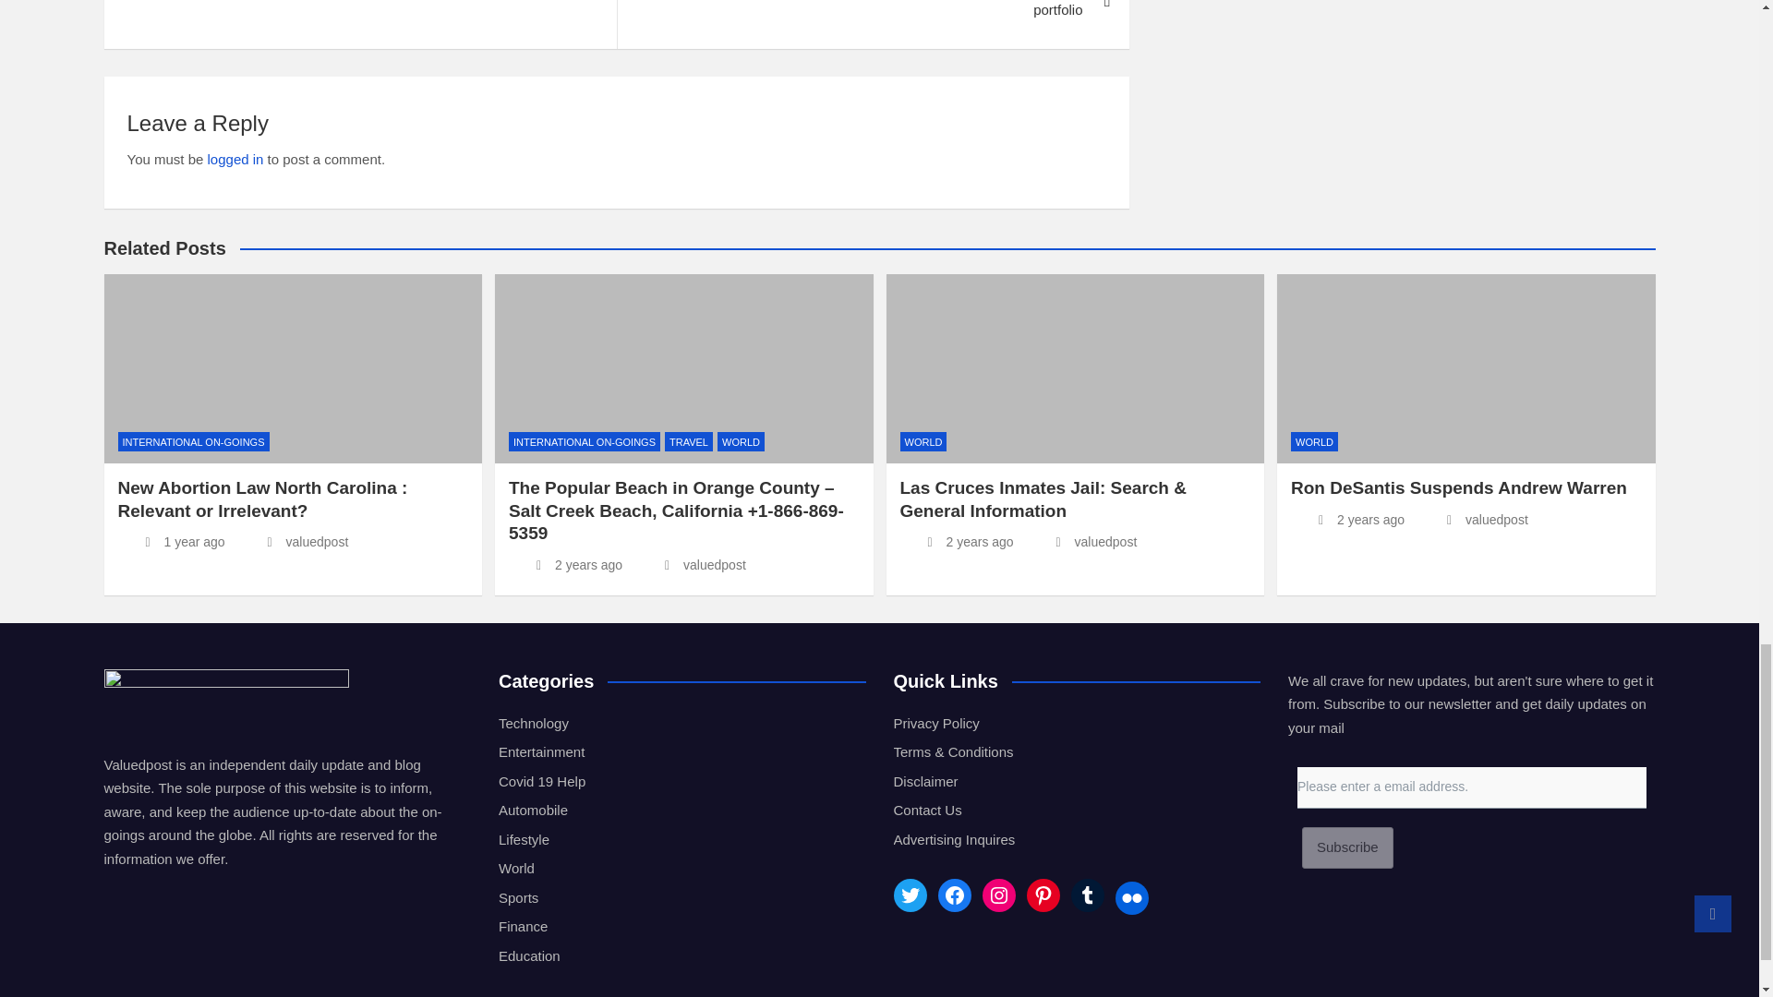 This screenshot has height=997, width=1773. Describe the element at coordinates (235, 159) in the screenshot. I see `logged in` at that location.